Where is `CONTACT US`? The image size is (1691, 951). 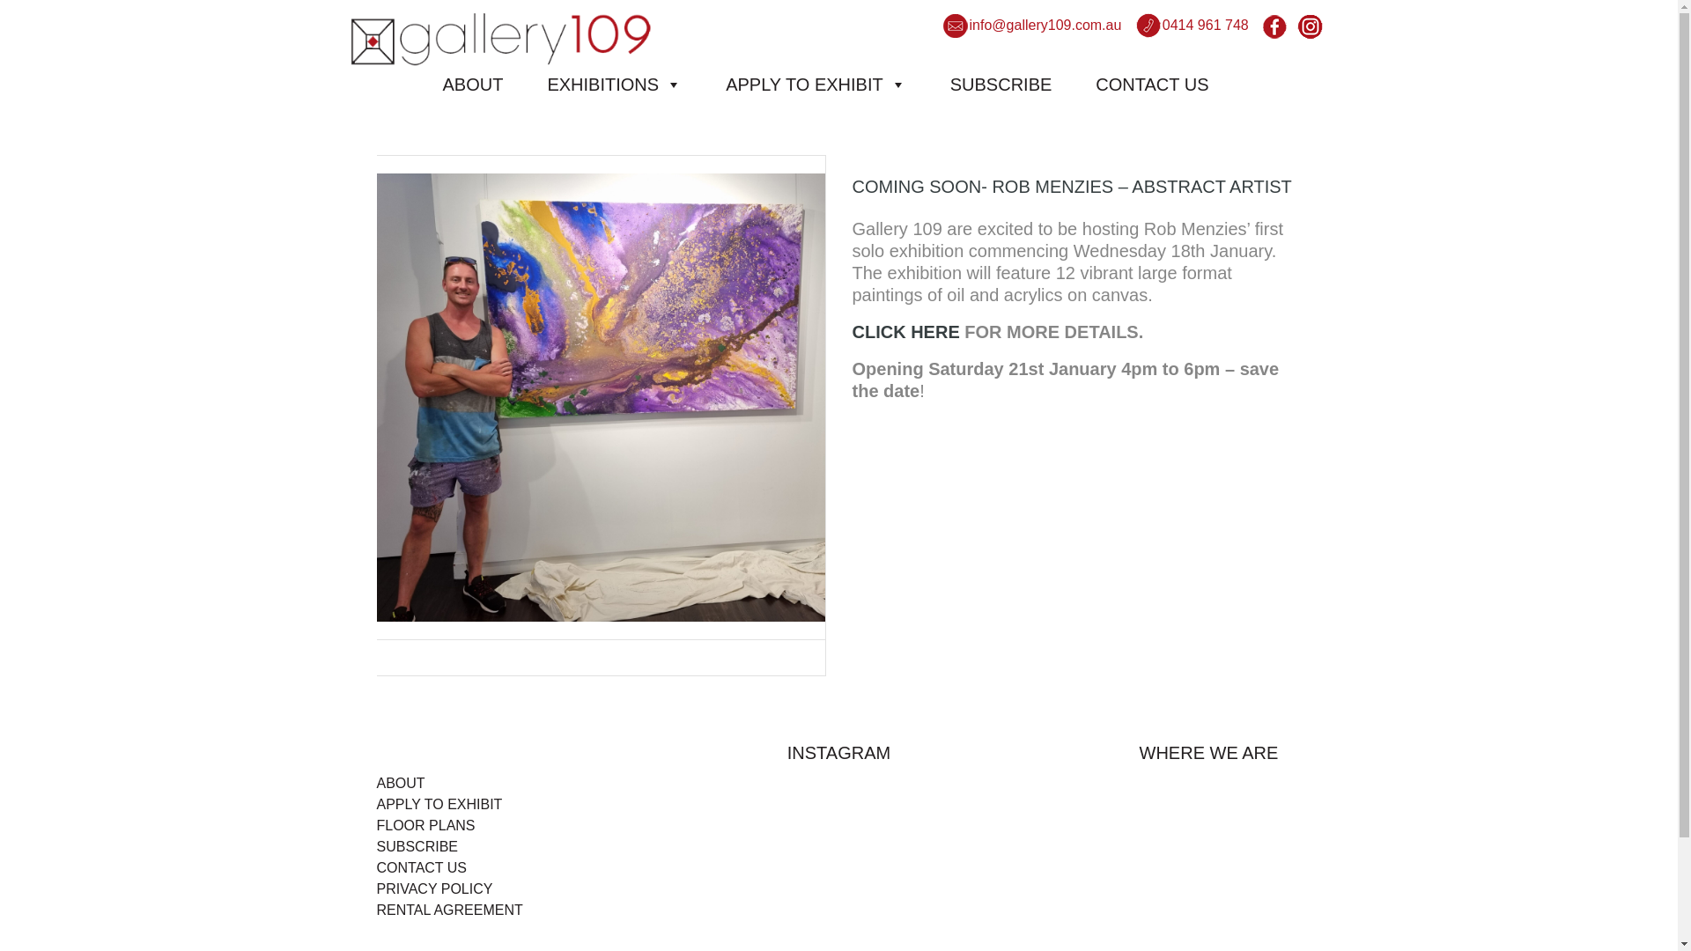 CONTACT US is located at coordinates (1164, 84).